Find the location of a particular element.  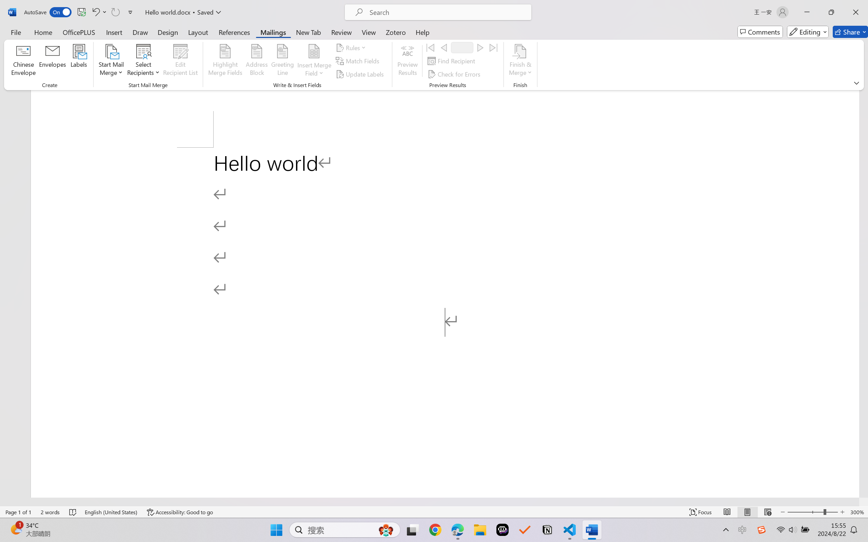

Last is located at coordinates (494, 47).